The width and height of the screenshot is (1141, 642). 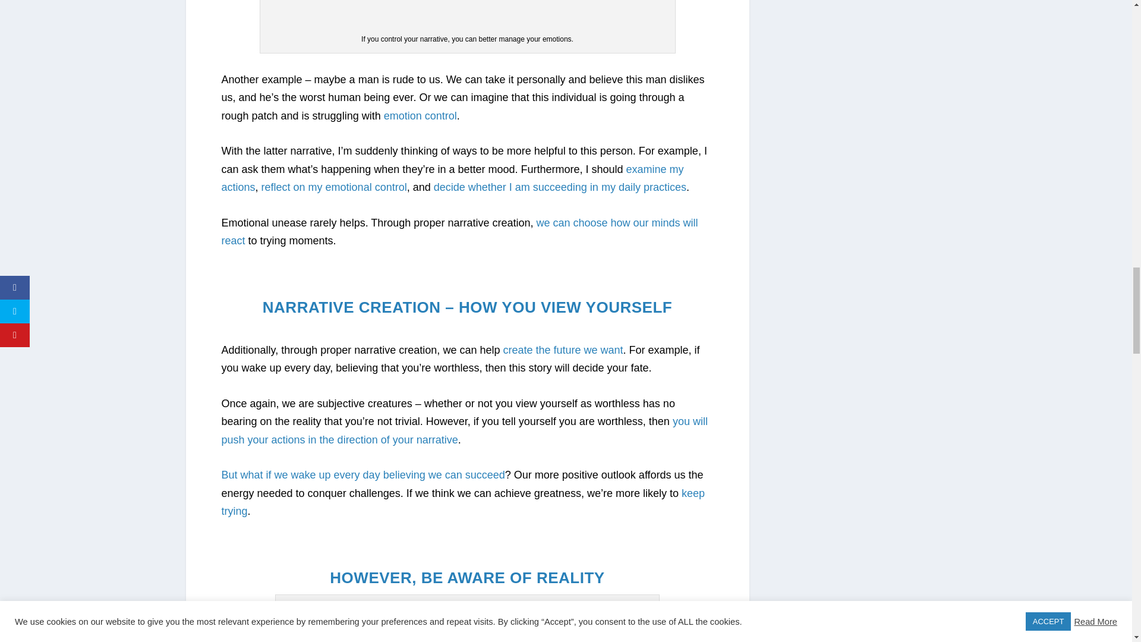 What do you see at coordinates (363, 474) in the screenshot?
I see `But what if we wake up every day believing we can succeed` at bounding box center [363, 474].